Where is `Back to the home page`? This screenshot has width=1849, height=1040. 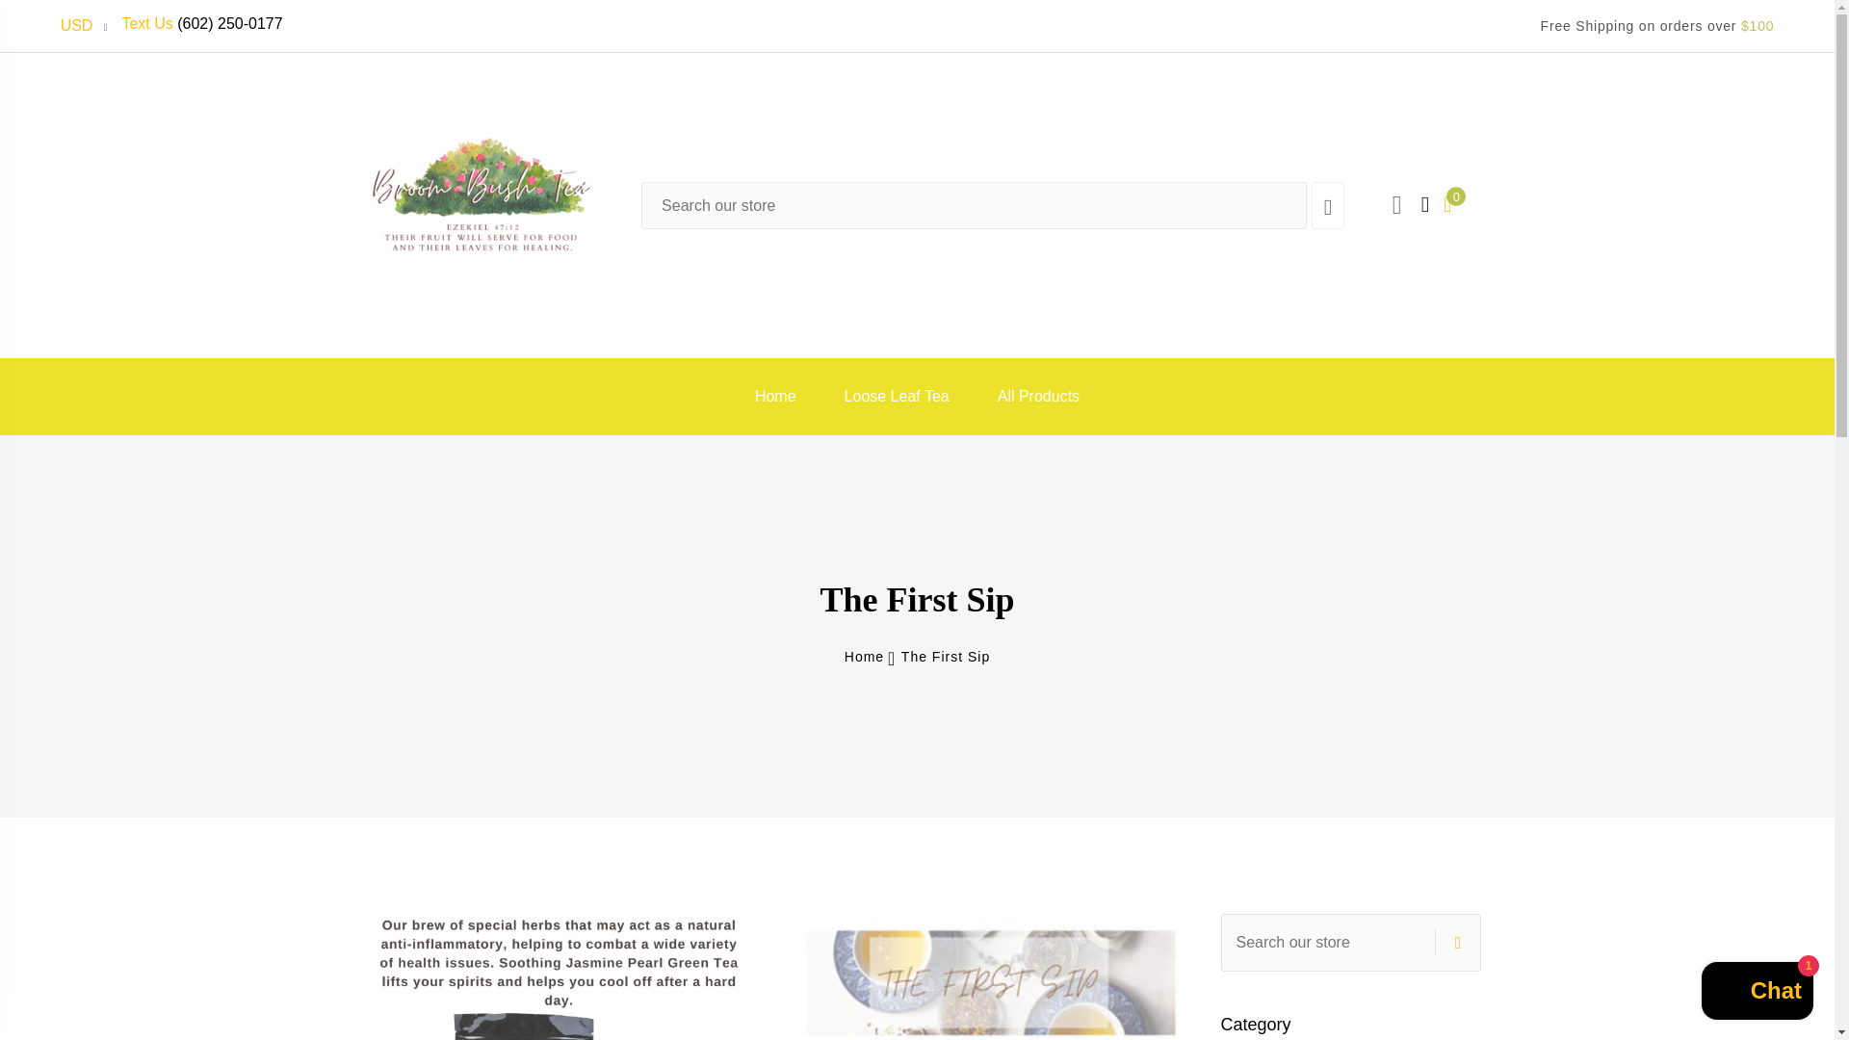
Back to the home page is located at coordinates (864, 657).